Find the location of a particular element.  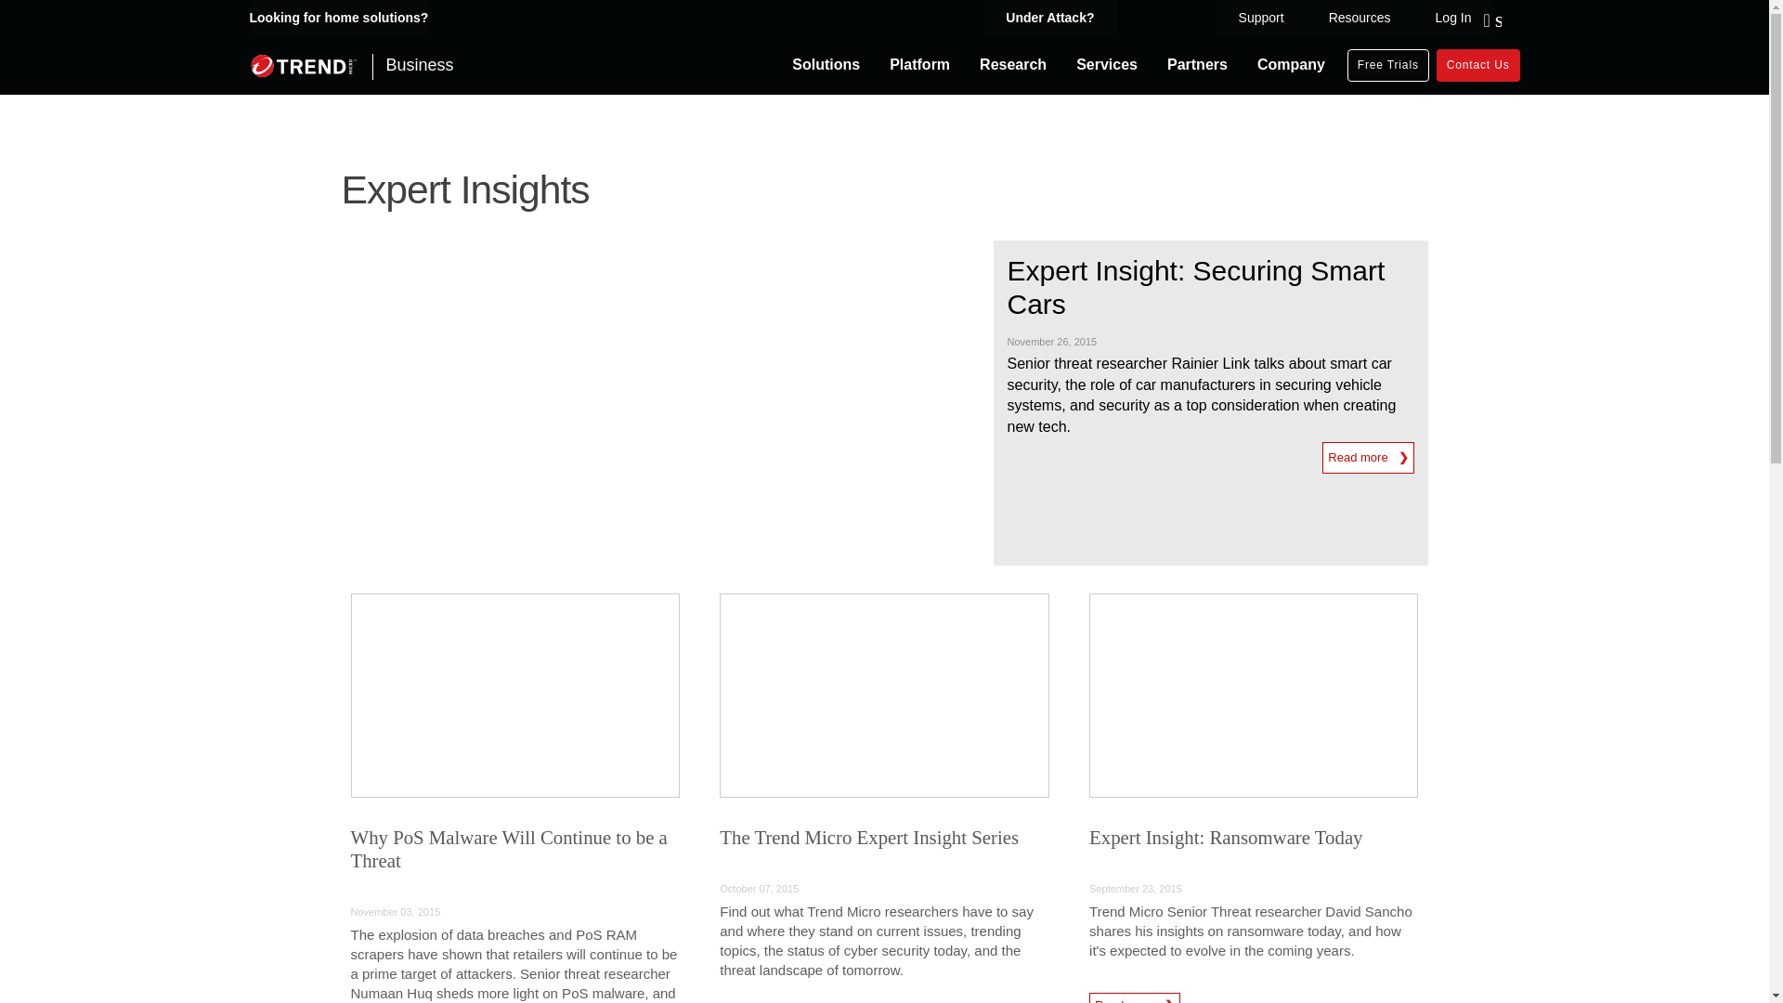

Business is located at coordinates (351, 65).